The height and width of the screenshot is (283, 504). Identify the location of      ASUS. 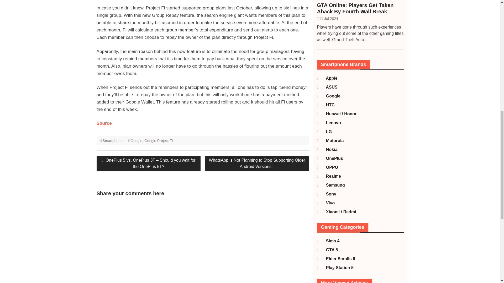
(329, 87).